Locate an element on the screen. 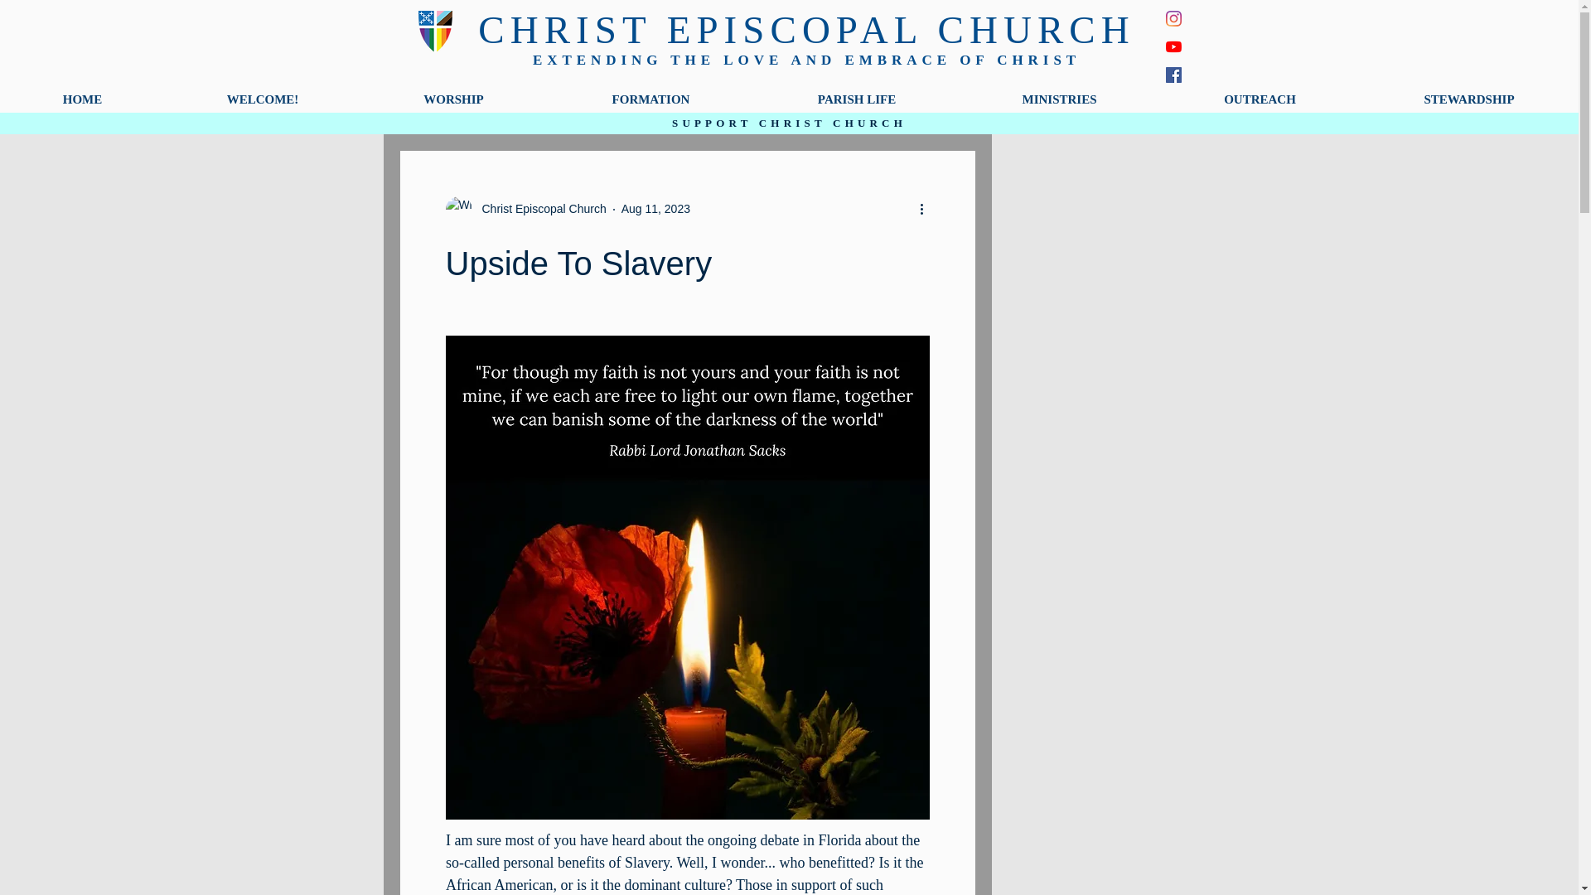 The image size is (1591, 895). FORMATION is located at coordinates (650, 99).